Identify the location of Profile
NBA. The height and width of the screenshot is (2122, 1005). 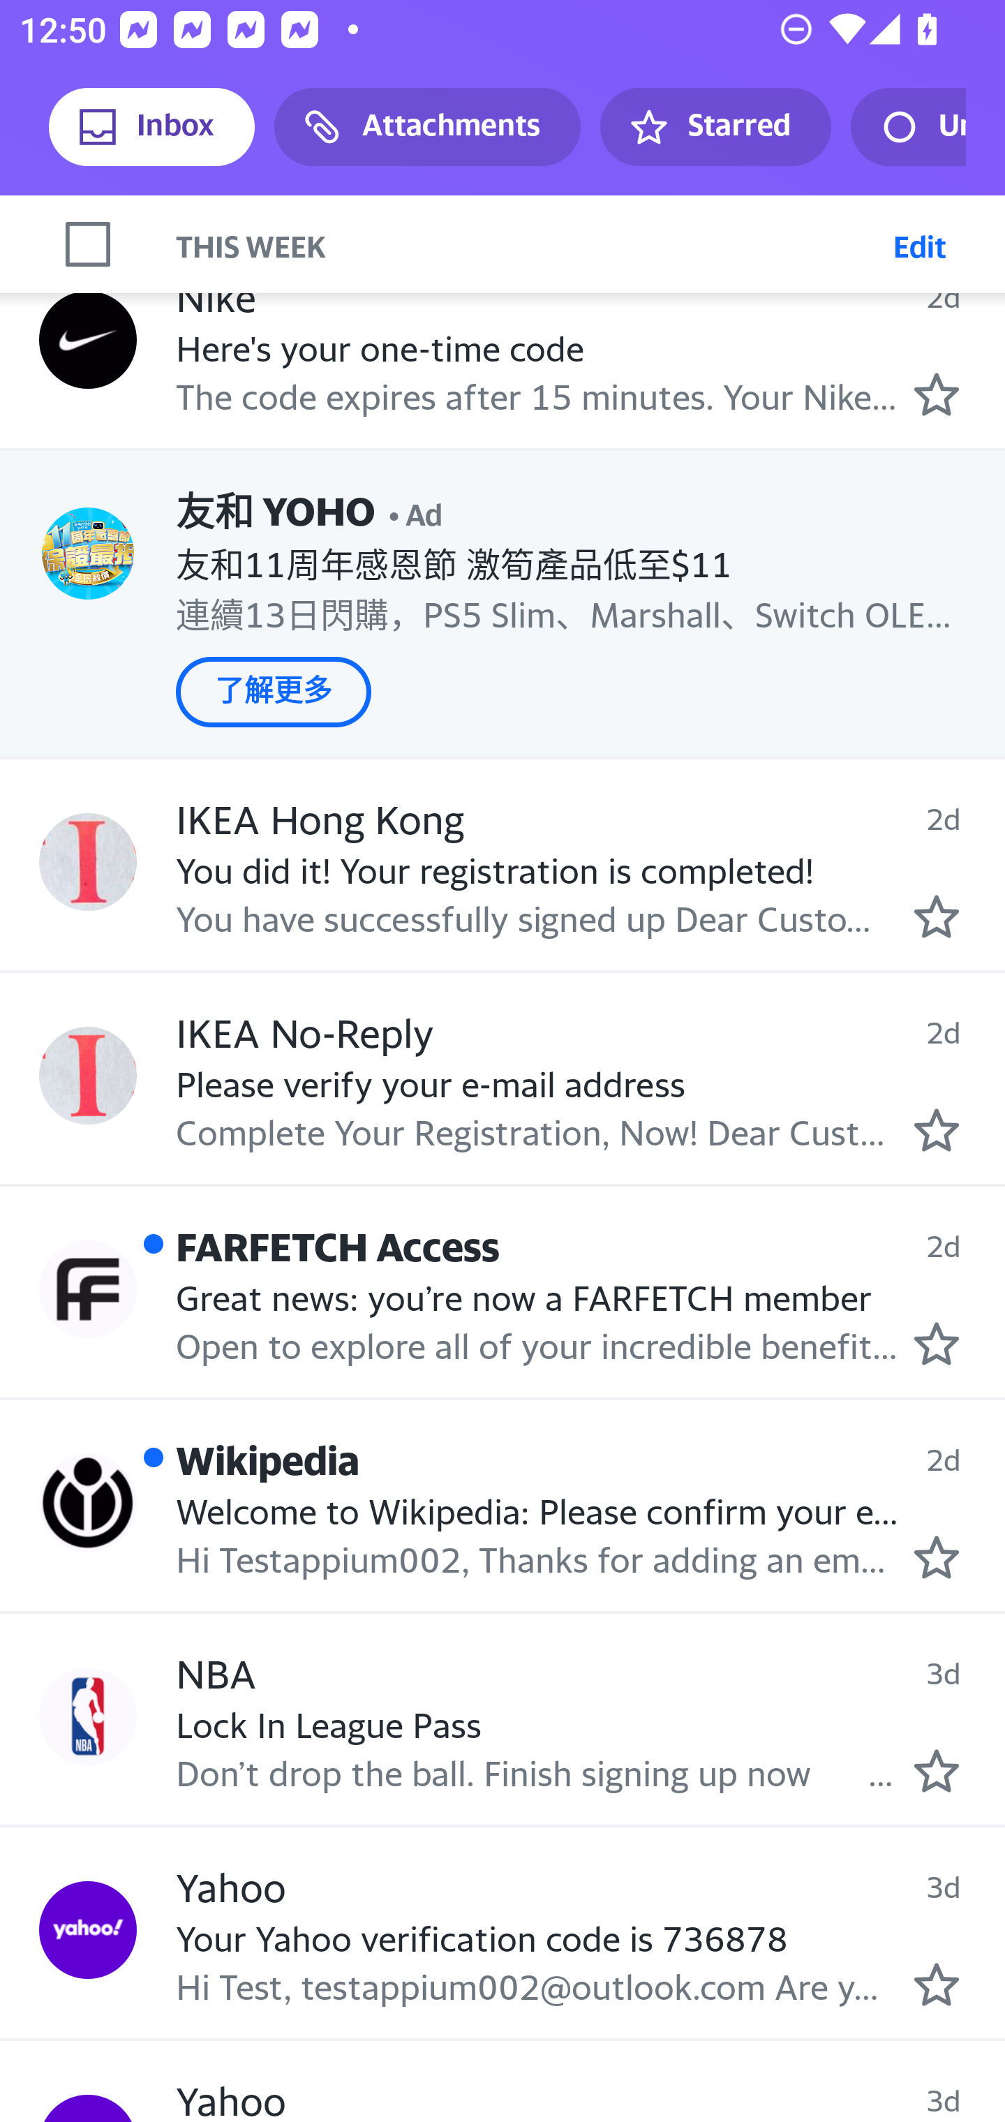
(88, 1716).